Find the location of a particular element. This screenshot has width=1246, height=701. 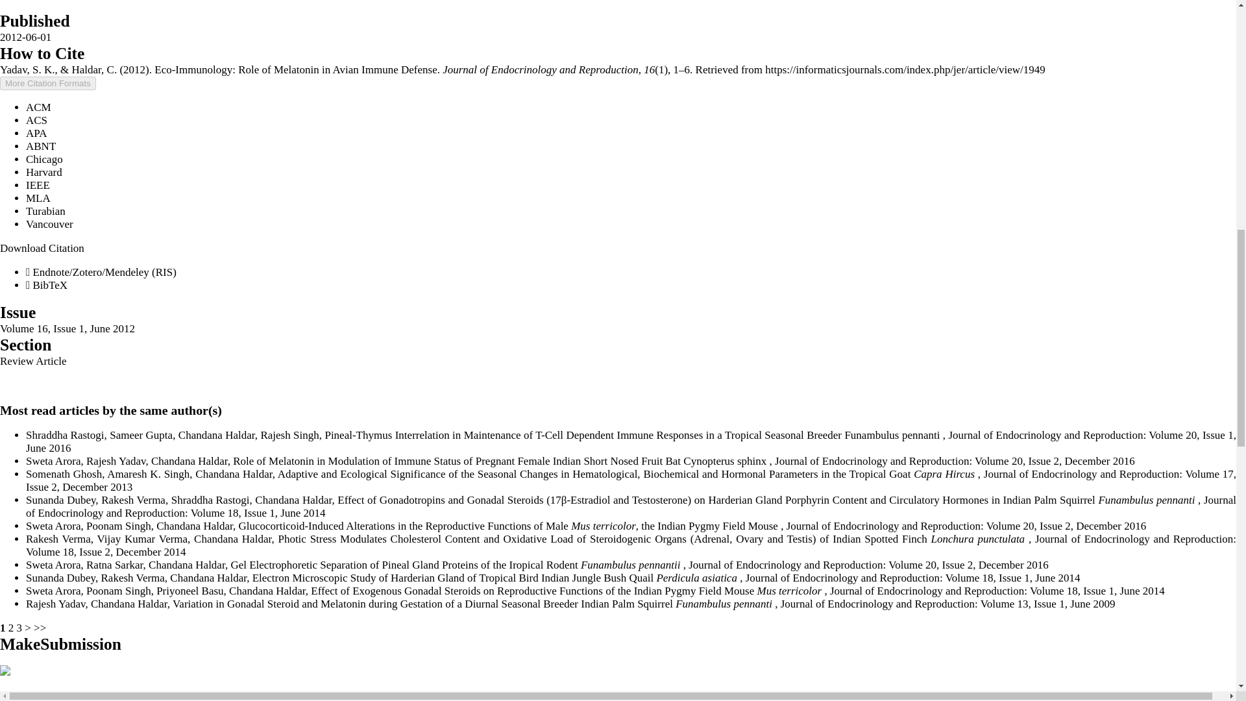

APA is located at coordinates (36, 132).